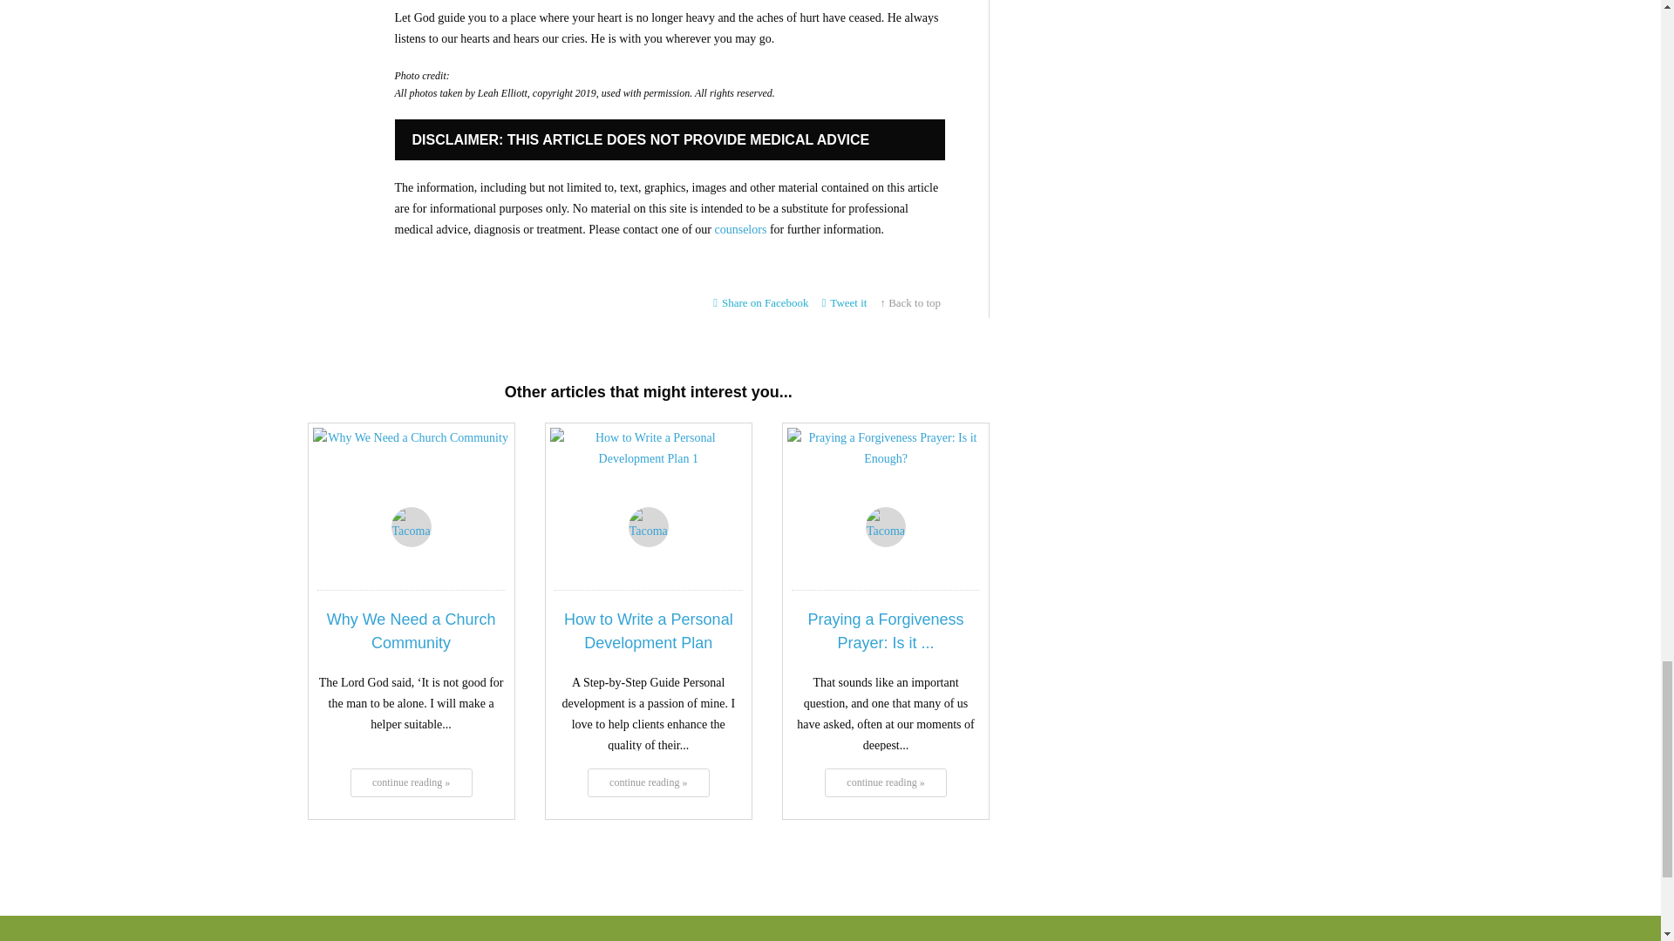 This screenshot has width=1674, height=941. I want to click on Tweet it, so click(845, 303).